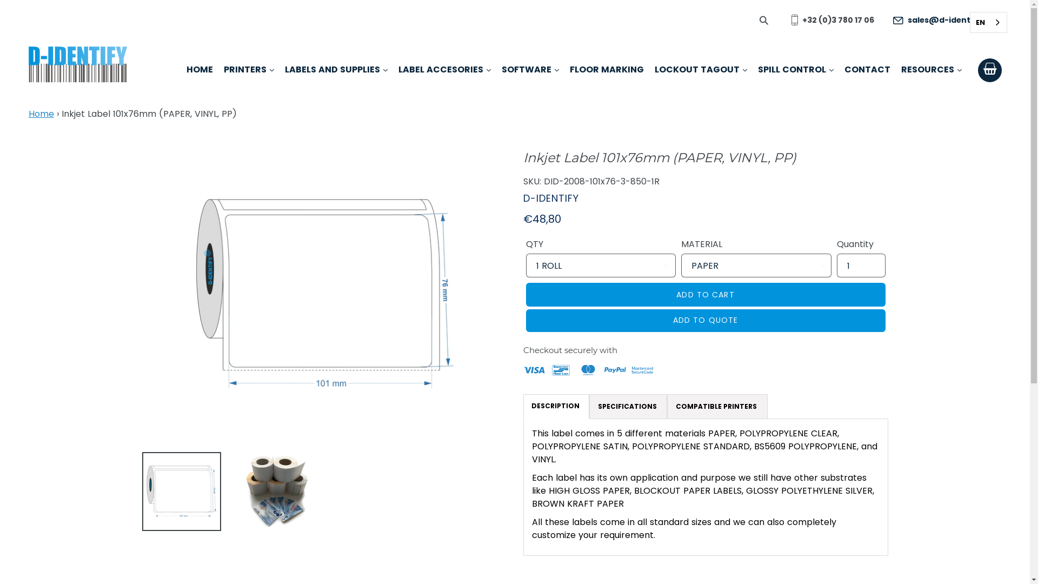 The height and width of the screenshot is (584, 1038). I want to click on Submit, so click(764, 19).